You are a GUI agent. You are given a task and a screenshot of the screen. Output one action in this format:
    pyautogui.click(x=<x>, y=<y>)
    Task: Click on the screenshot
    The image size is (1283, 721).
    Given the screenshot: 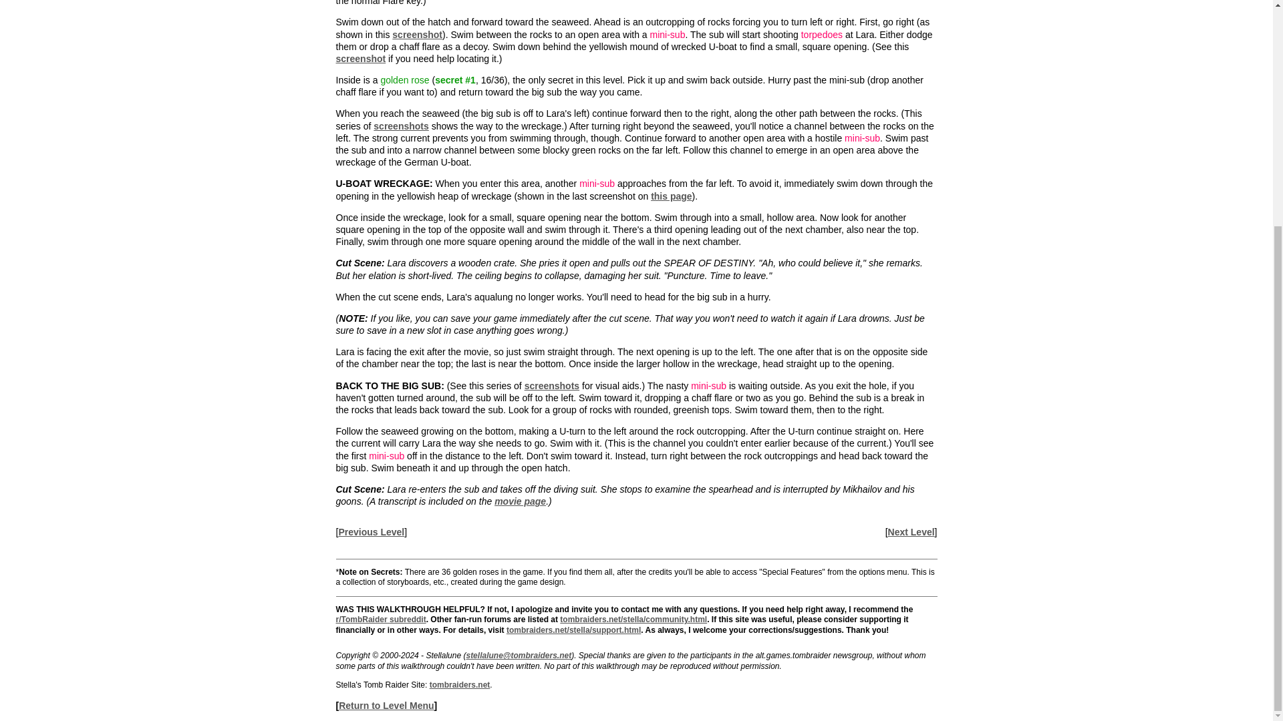 What is the action you would take?
    pyautogui.click(x=360, y=59)
    